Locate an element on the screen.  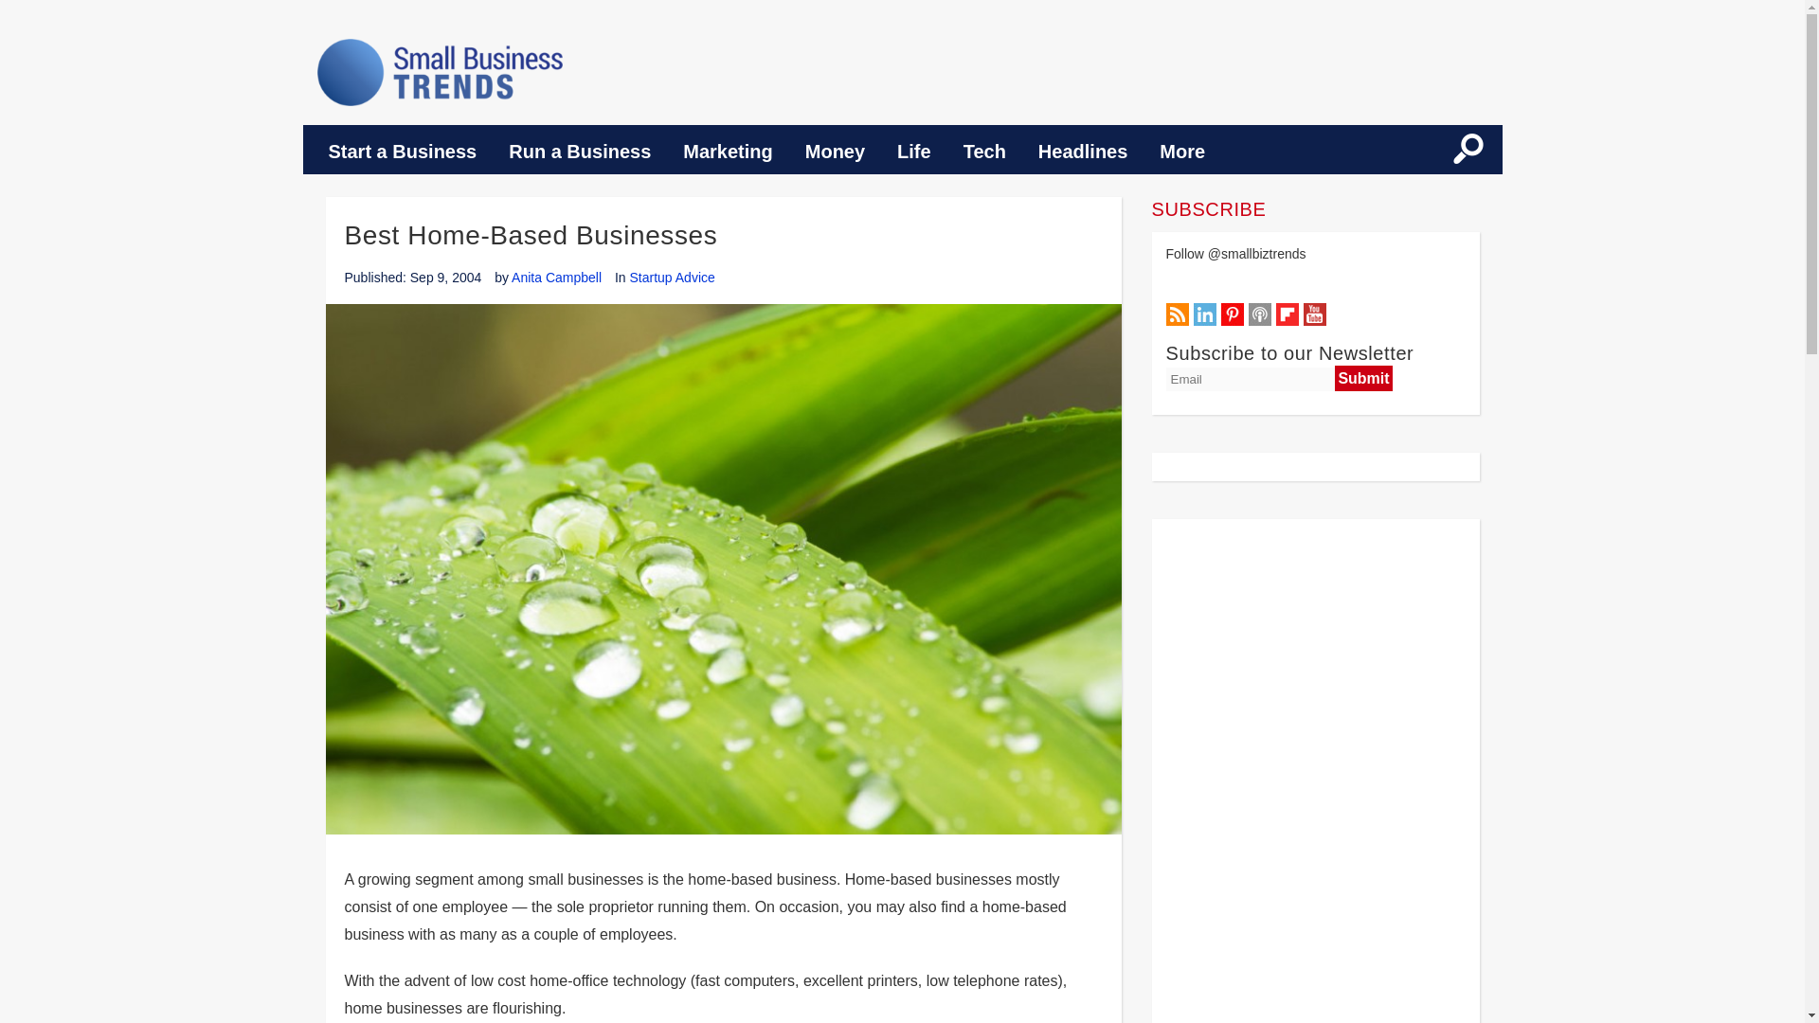
Marketing is located at coordinates (728, 152).